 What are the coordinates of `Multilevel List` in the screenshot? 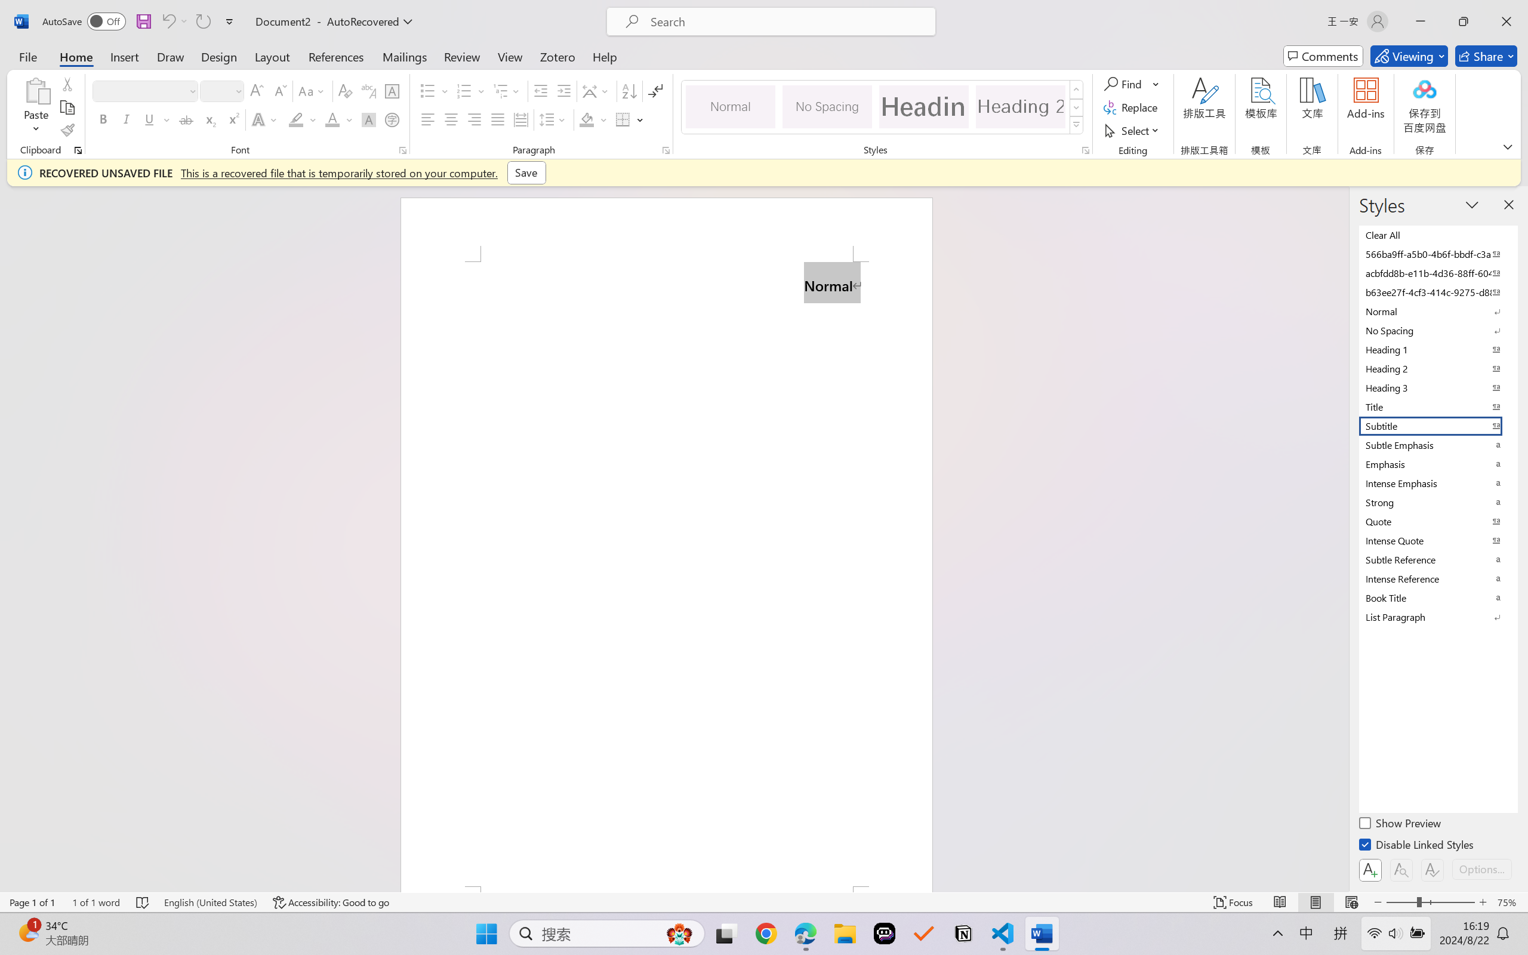 It's located at (507, 91).